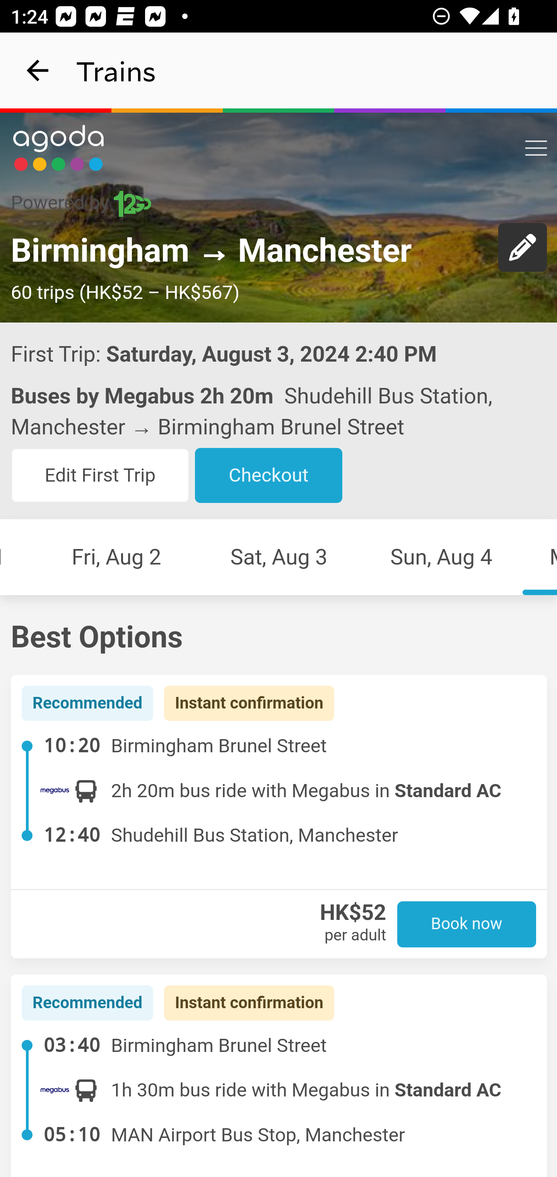 This screenshot has height=1177, width=557. Describe the element at coordinates (116, 558) in the screenshot. I see `Fri, Aug 2` at that location.